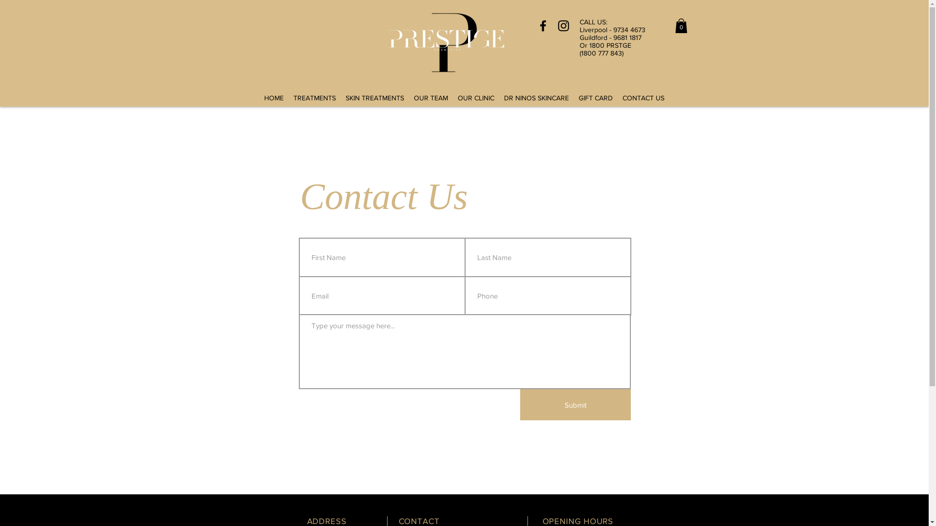 The width and height of the screenshot is (936, 526). Describe the element at coordinates (375, 98) in the screenshot. I see `SKIN TREATMENTS` at that location.